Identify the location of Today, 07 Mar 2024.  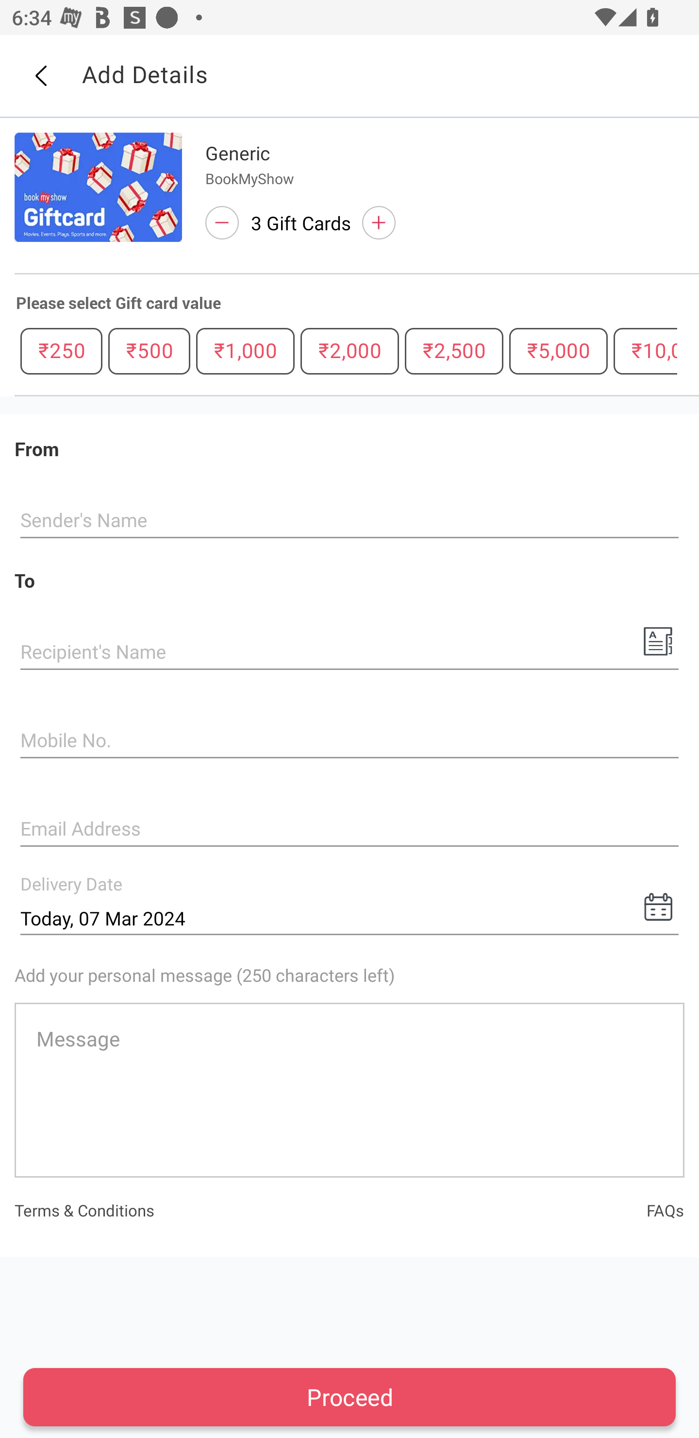
(349, 918).